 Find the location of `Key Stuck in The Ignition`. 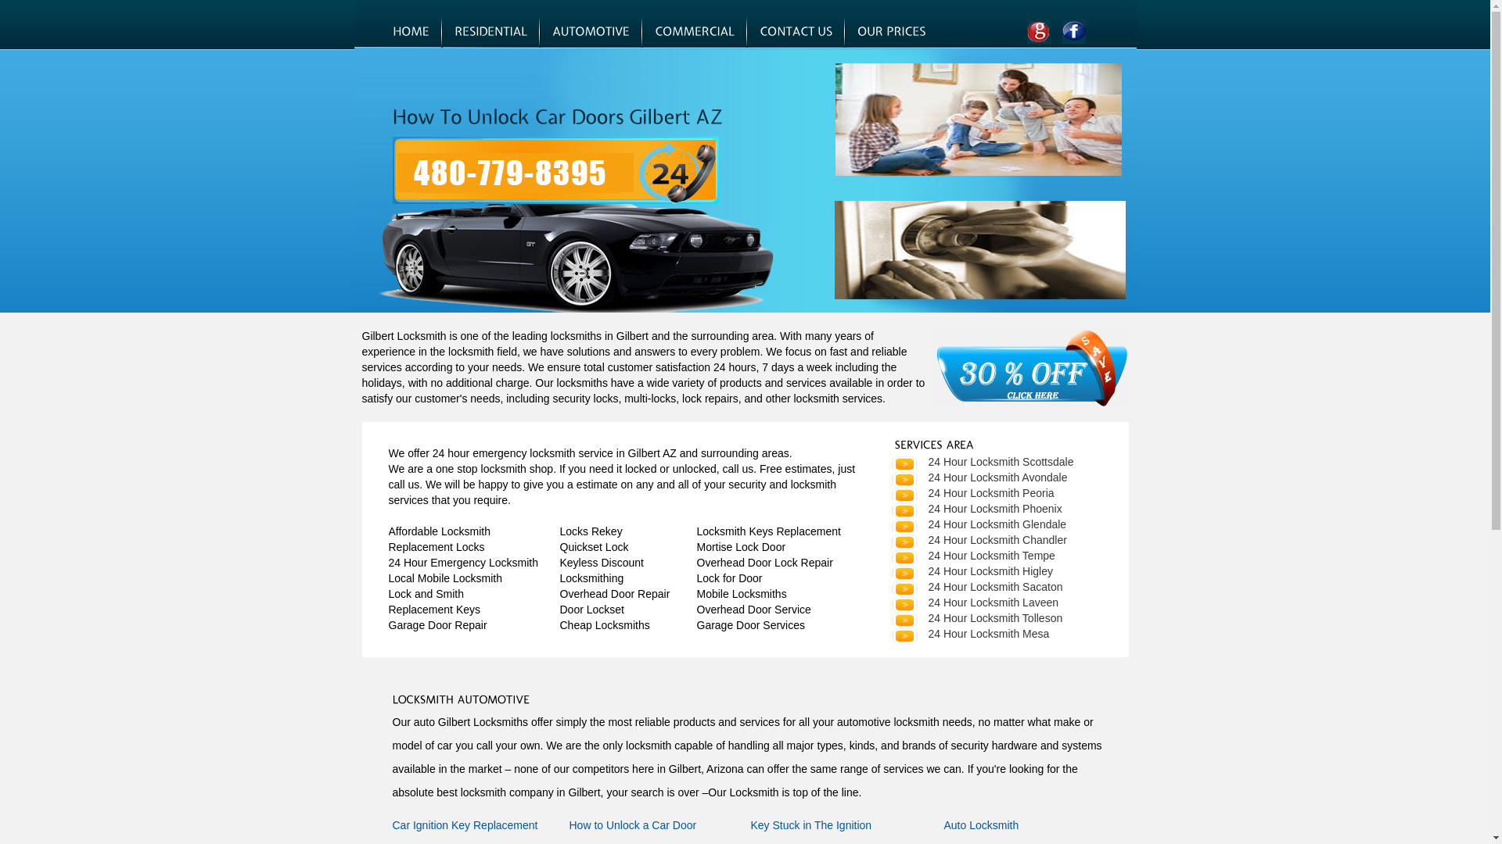

Key Stuck in The Ignition is located at coordinates (812, 825).